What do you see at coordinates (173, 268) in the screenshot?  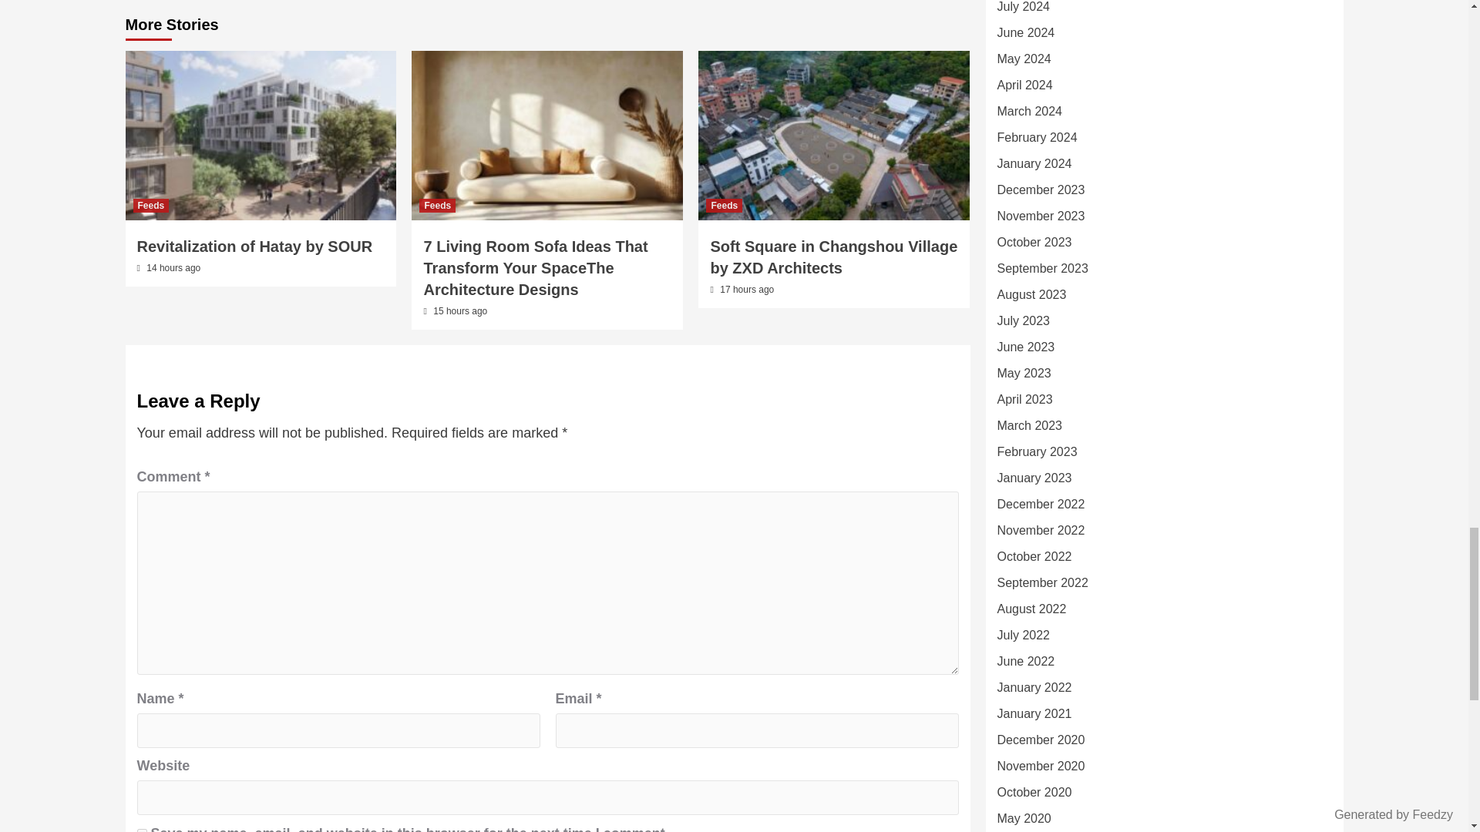 I see `14 hours ago` at bounding box center [173, 268].